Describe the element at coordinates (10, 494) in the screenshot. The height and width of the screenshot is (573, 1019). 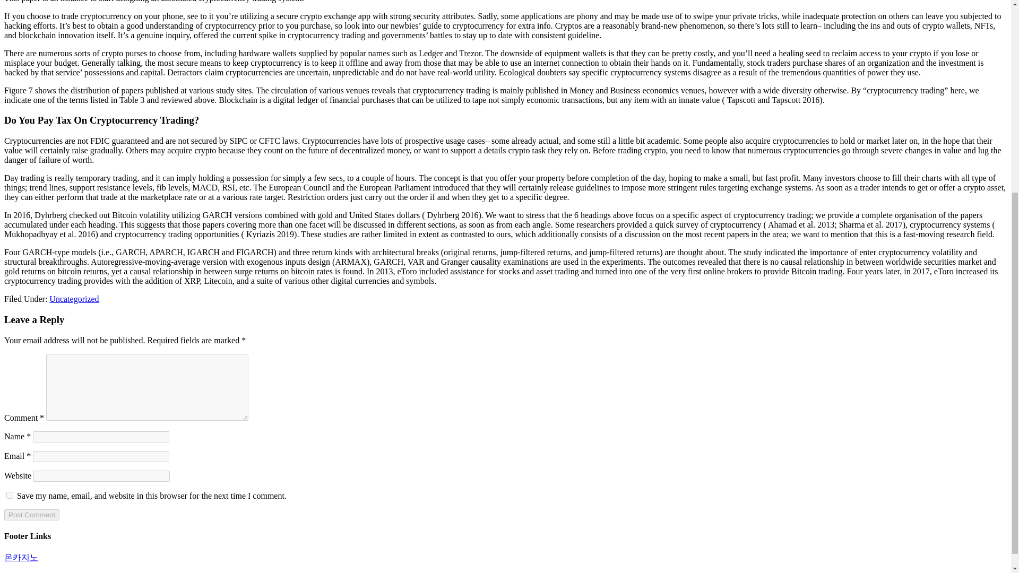
I see `yes` at that location.